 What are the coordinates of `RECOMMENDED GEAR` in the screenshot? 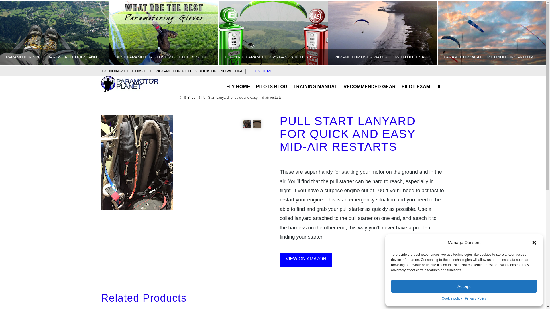 It's located at (370, 83).